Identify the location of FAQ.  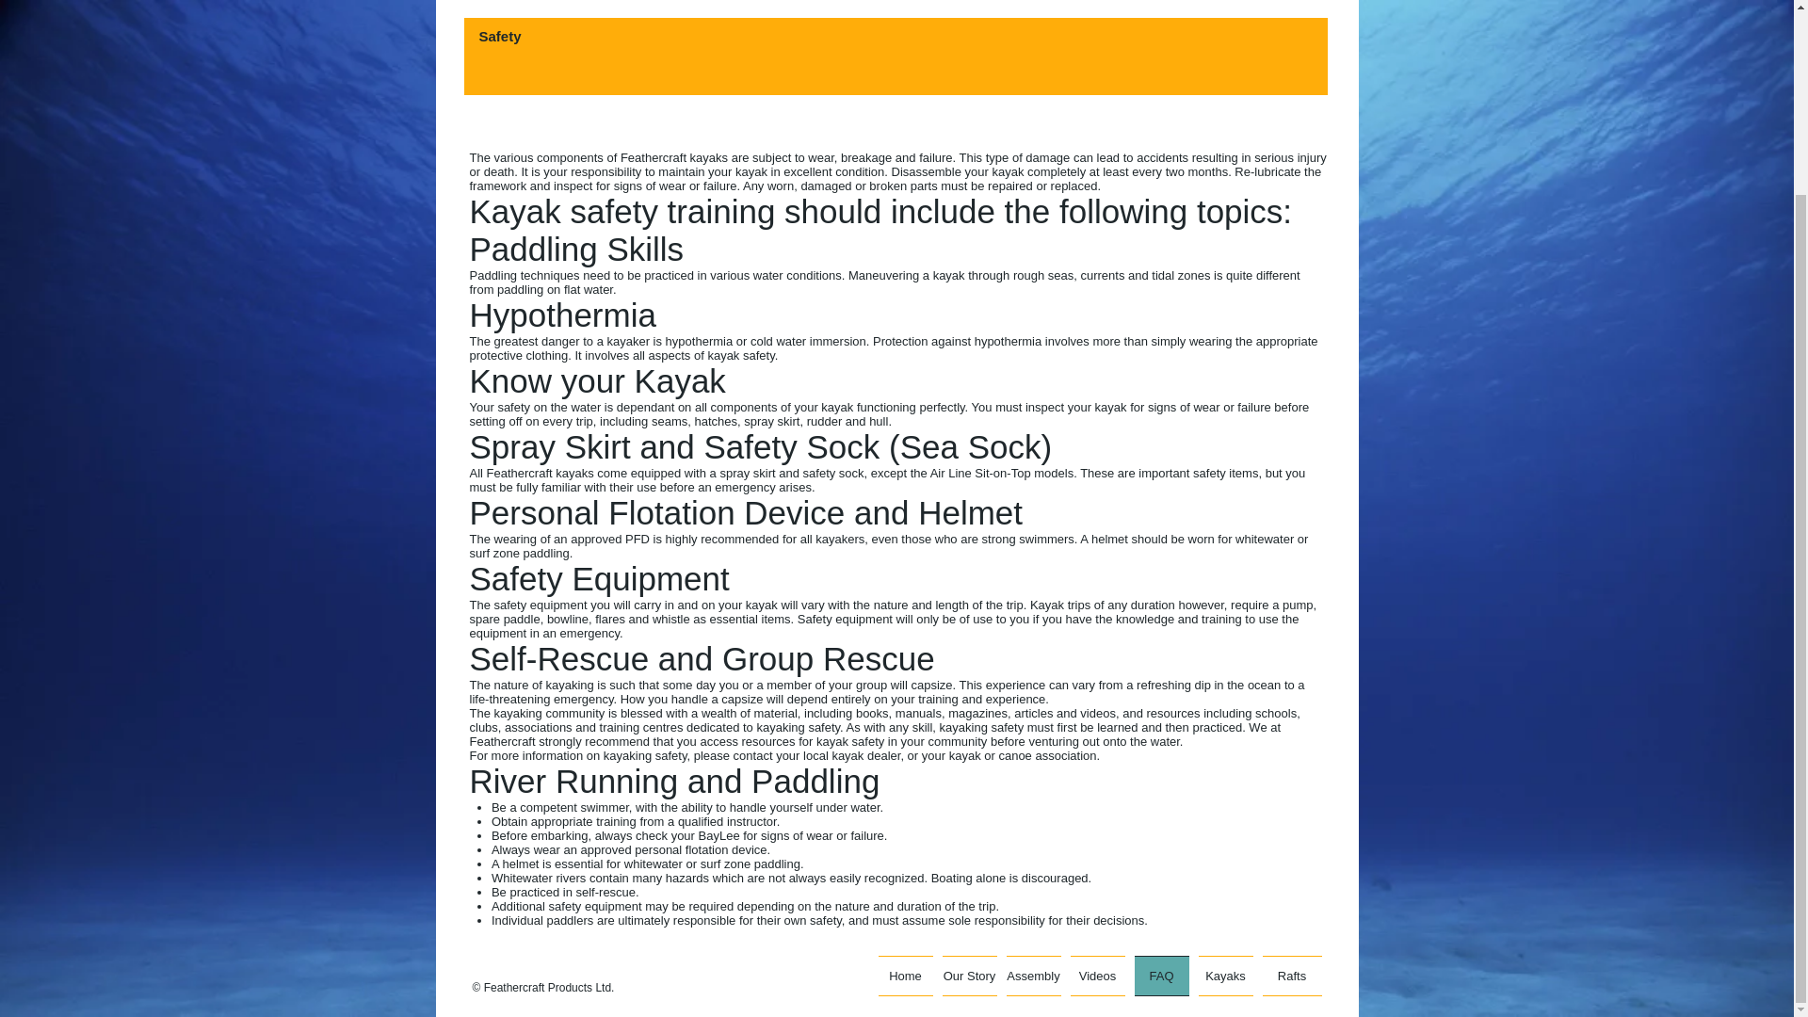
(1162, 976).